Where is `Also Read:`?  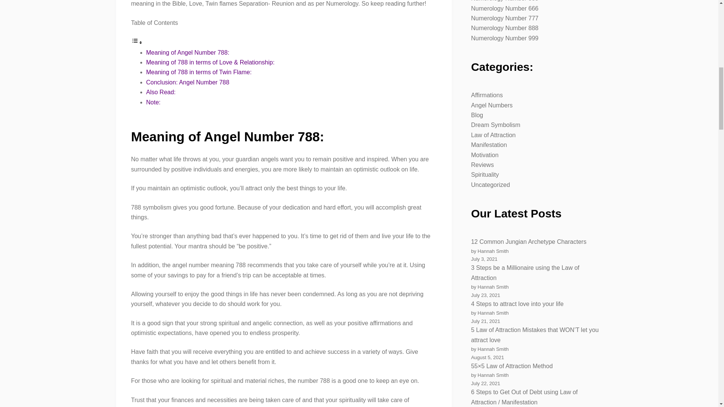
Also Read: is located at coordinates (161, 92).